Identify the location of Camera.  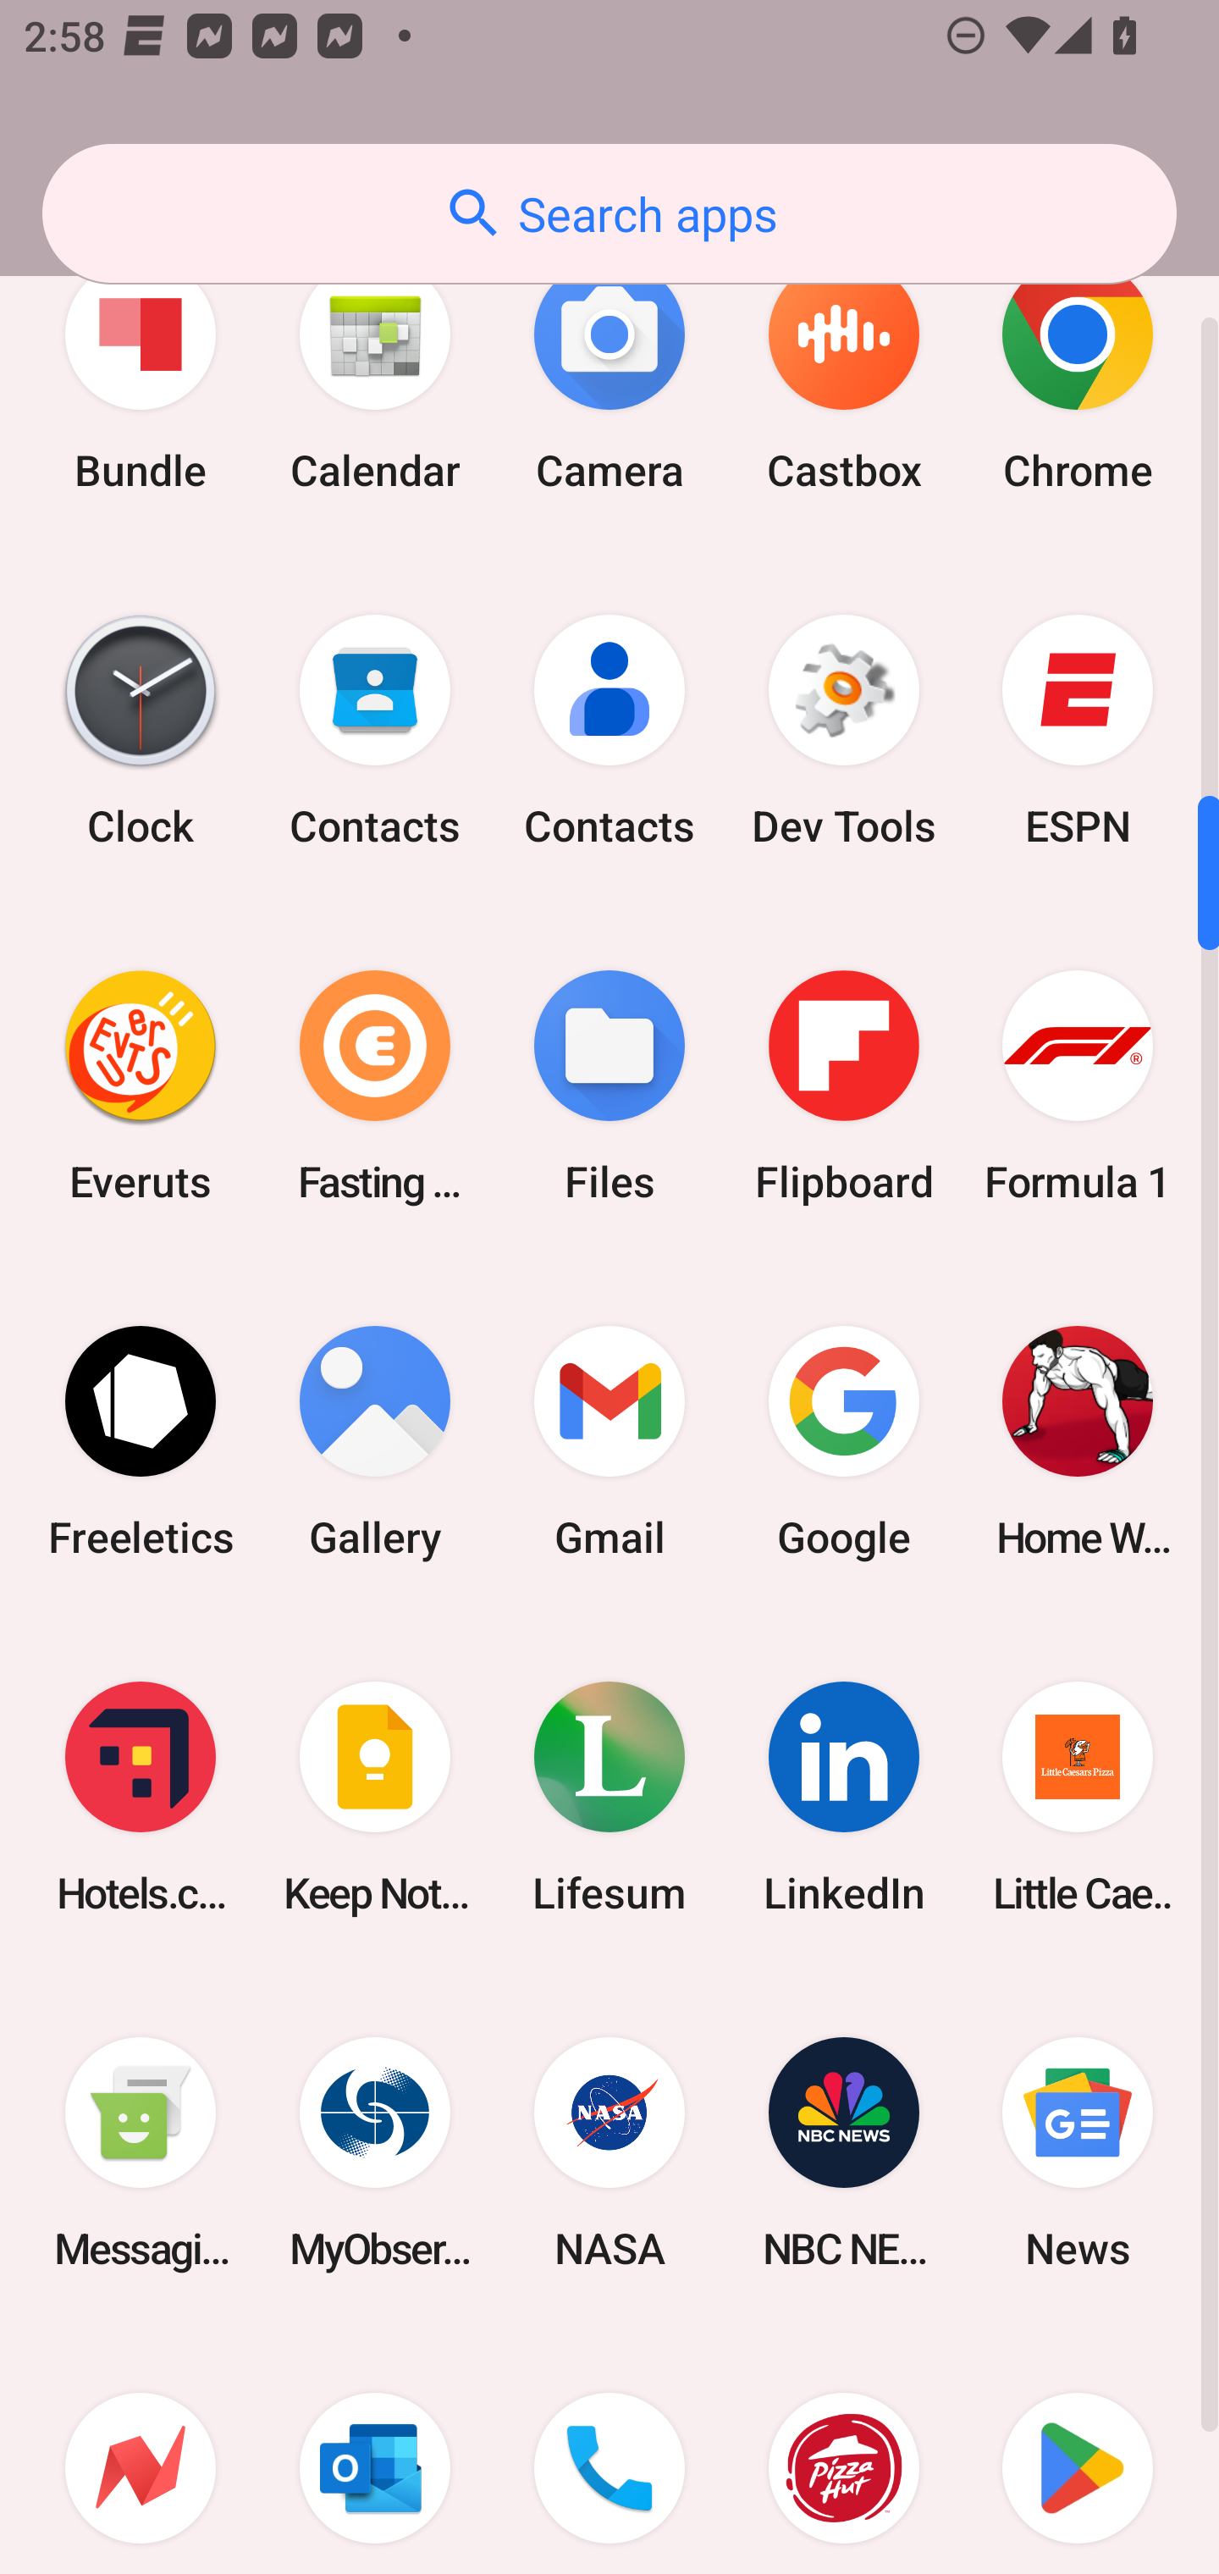
(609, 376).